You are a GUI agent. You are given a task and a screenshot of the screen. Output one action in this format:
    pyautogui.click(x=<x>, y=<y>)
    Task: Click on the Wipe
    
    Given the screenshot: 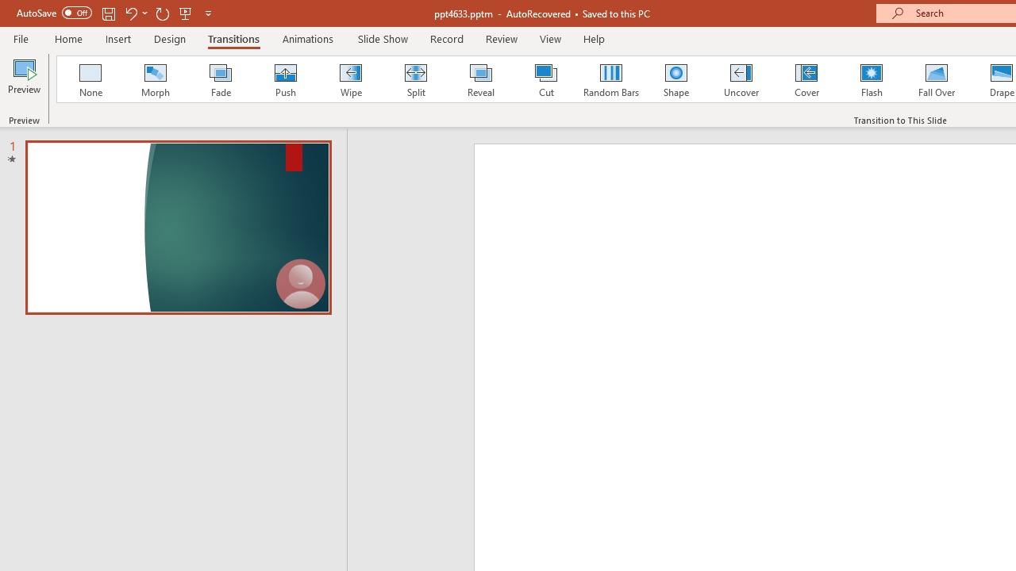 What is the action you would take?
    pyautogui.click(x=350, y=79)
    